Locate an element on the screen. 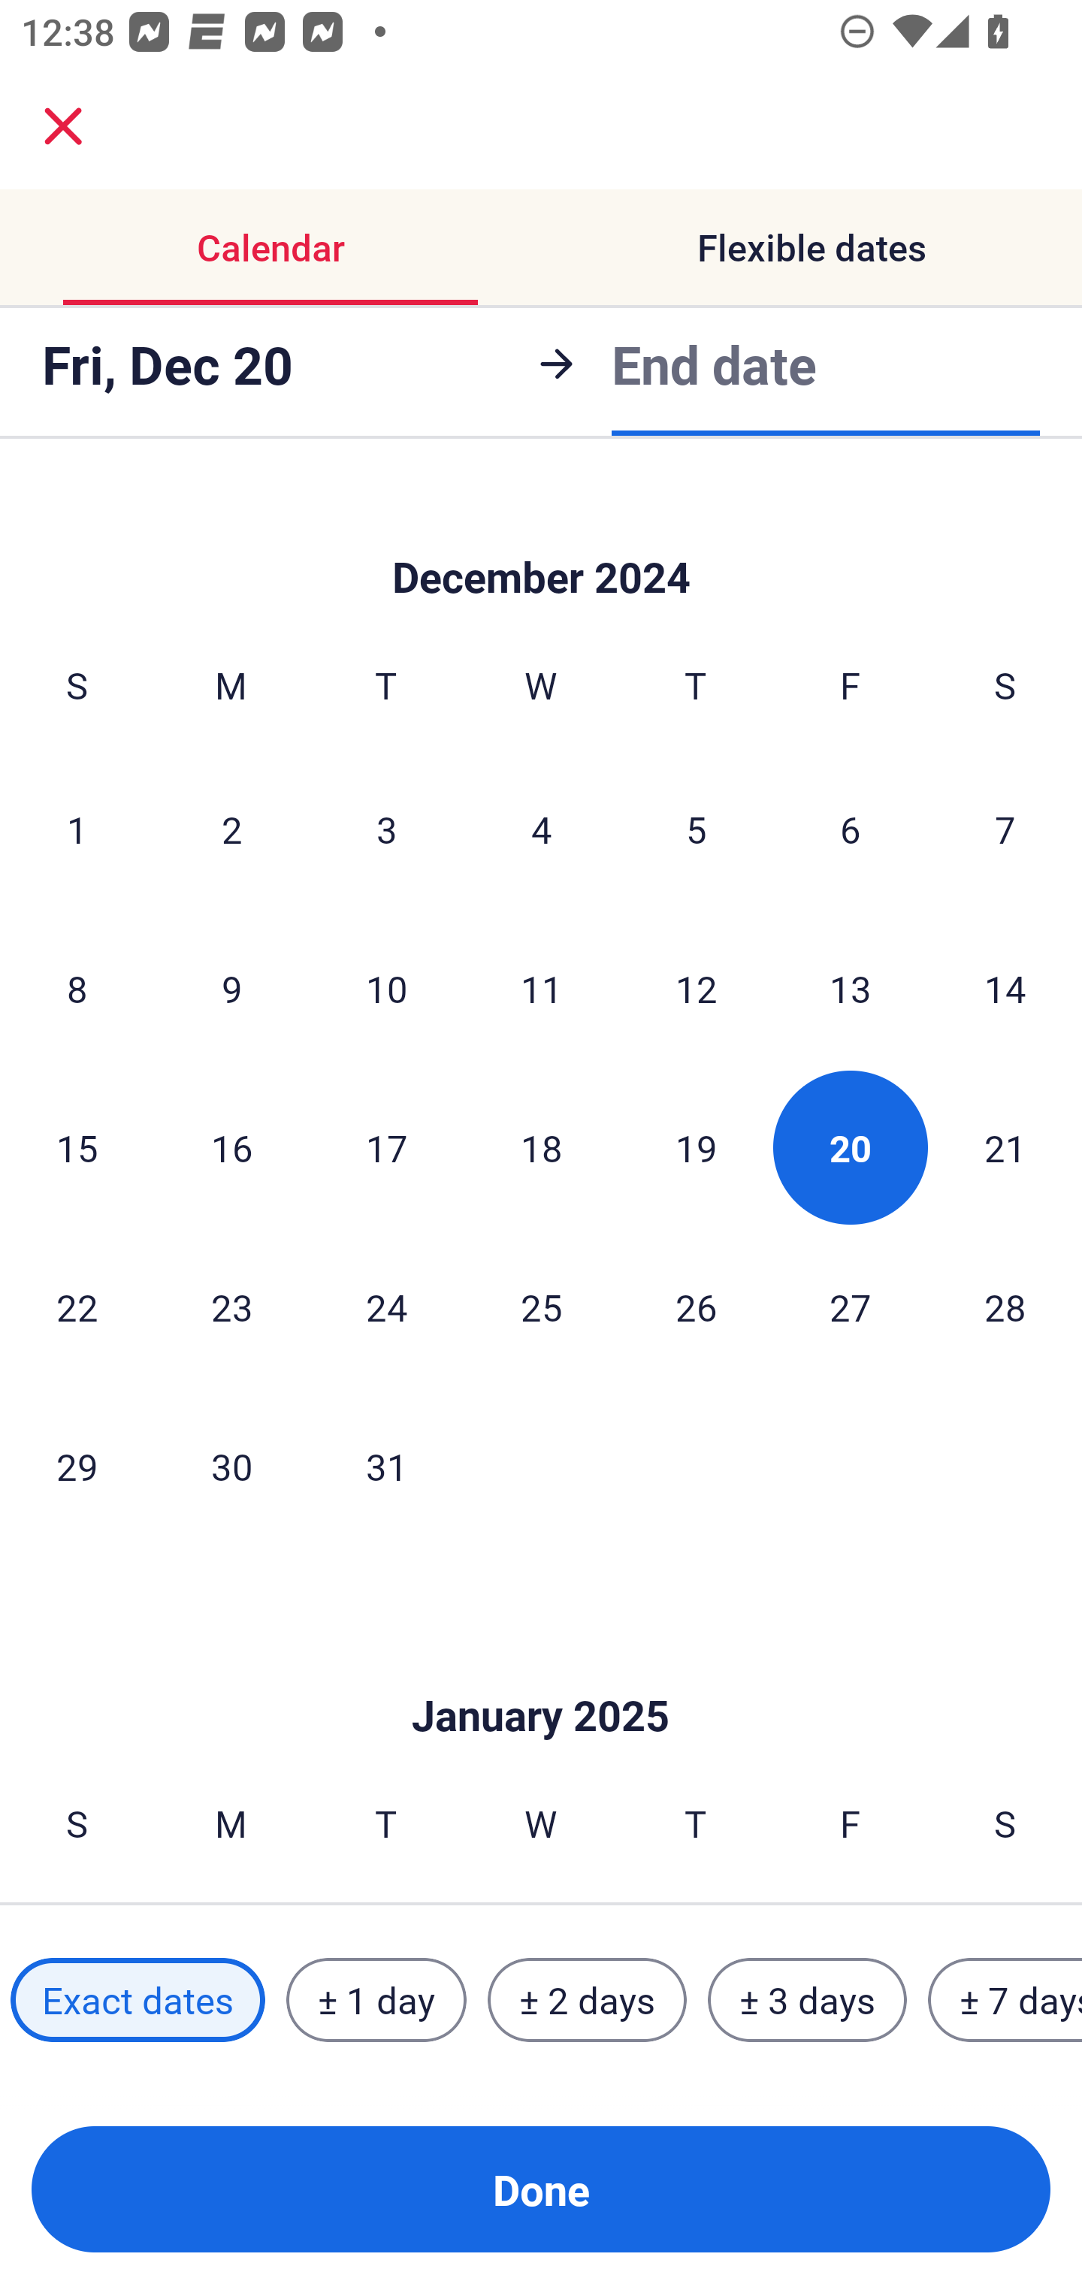  22 Sunday, December 22, 2024 is located at coordinates (77, 1306).